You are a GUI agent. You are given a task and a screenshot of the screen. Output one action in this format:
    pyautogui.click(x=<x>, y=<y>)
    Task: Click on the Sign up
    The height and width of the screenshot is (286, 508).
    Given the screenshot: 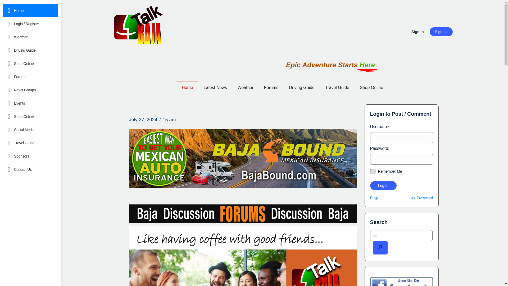 What is the action you would take?
    pyautogui.click(x=441, y=32)
    